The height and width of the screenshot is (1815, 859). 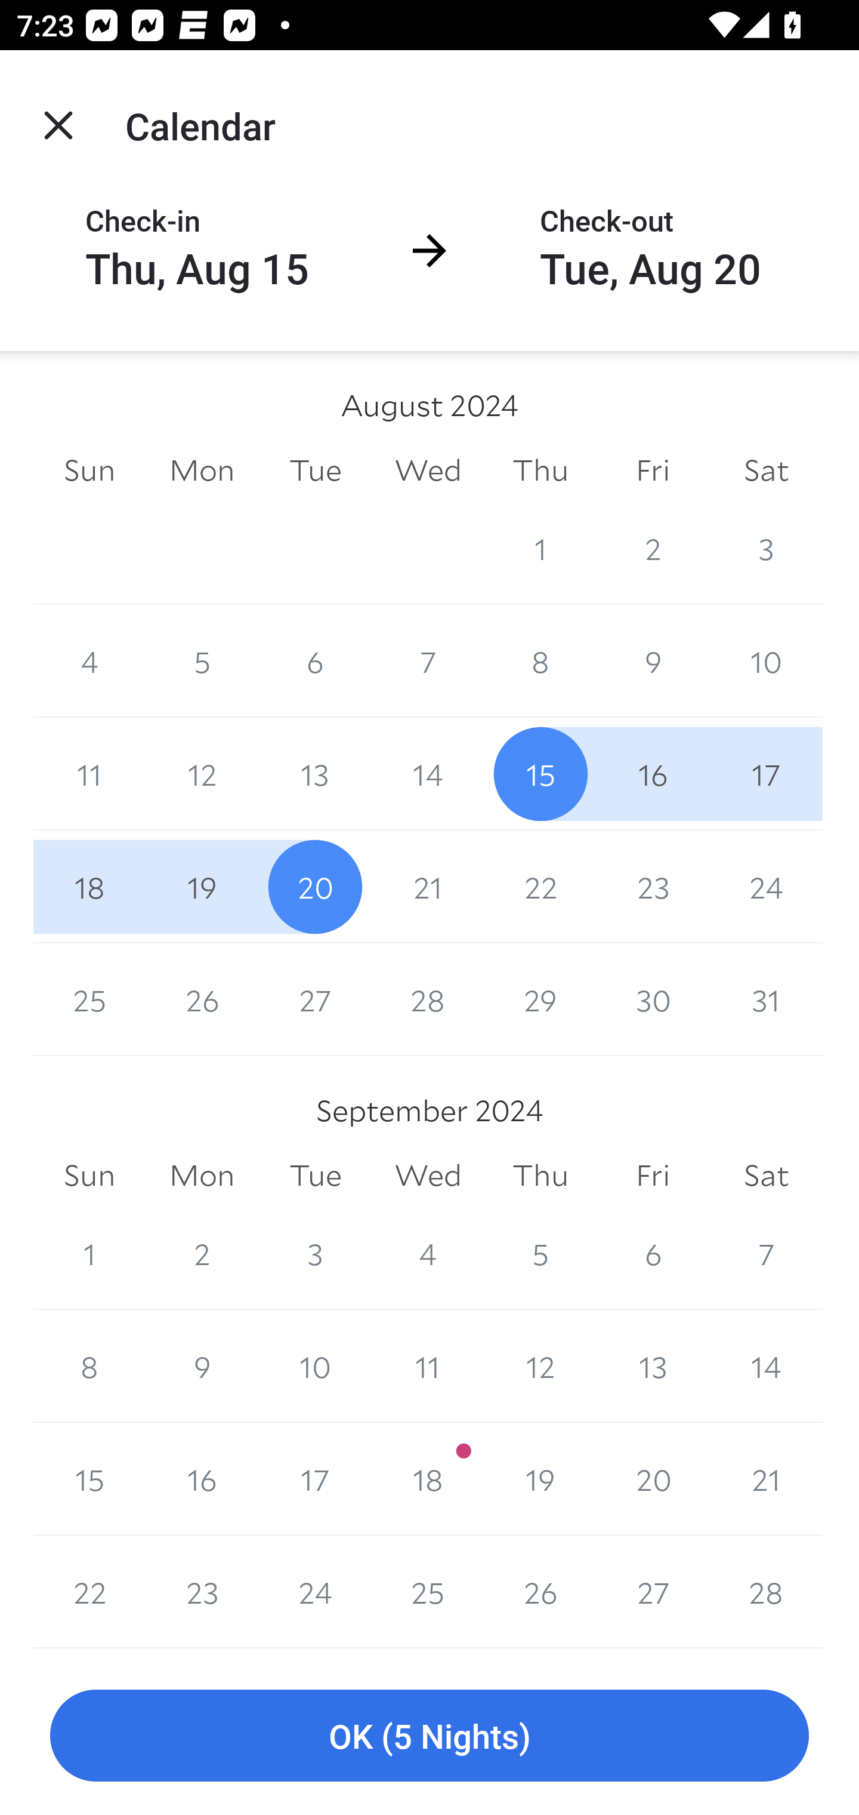 I want to click on 30 30 August 2024, so click(x=653, y=999).